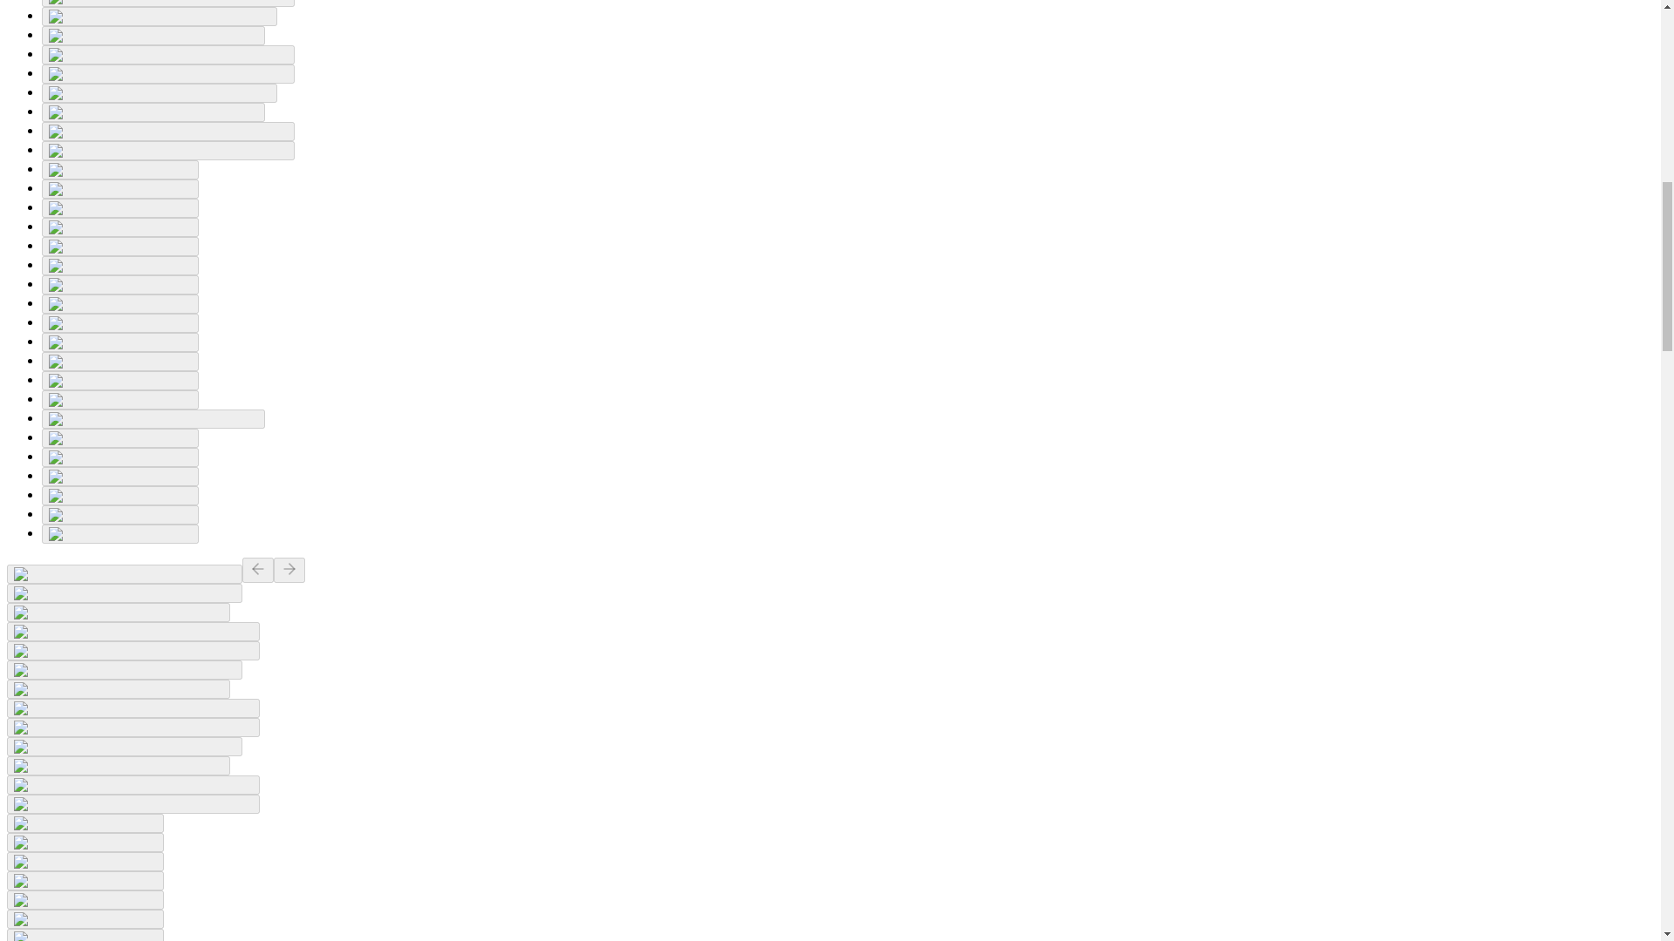  I want to click on arrowLeft icon, so click(258, 568).